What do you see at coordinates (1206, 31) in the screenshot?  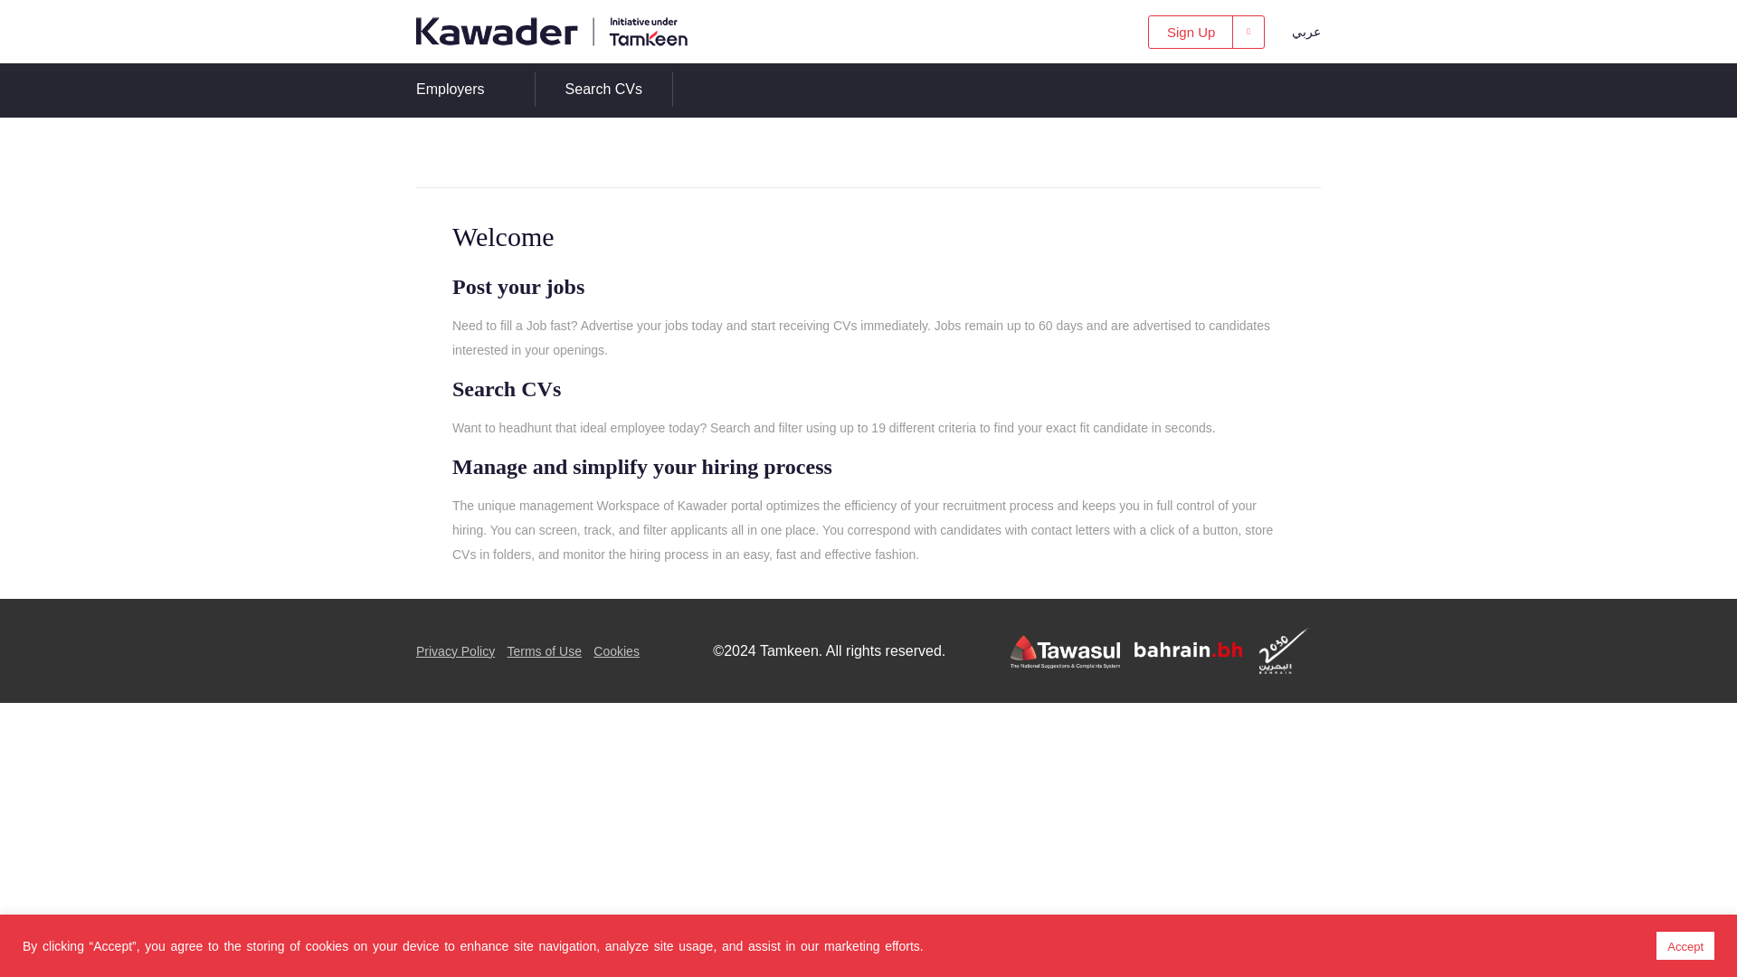 I see `Sign Up` at bounding box center [1206, 31].